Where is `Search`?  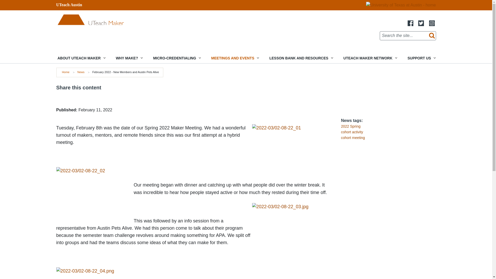 Search is located at coordinates (431, 36).